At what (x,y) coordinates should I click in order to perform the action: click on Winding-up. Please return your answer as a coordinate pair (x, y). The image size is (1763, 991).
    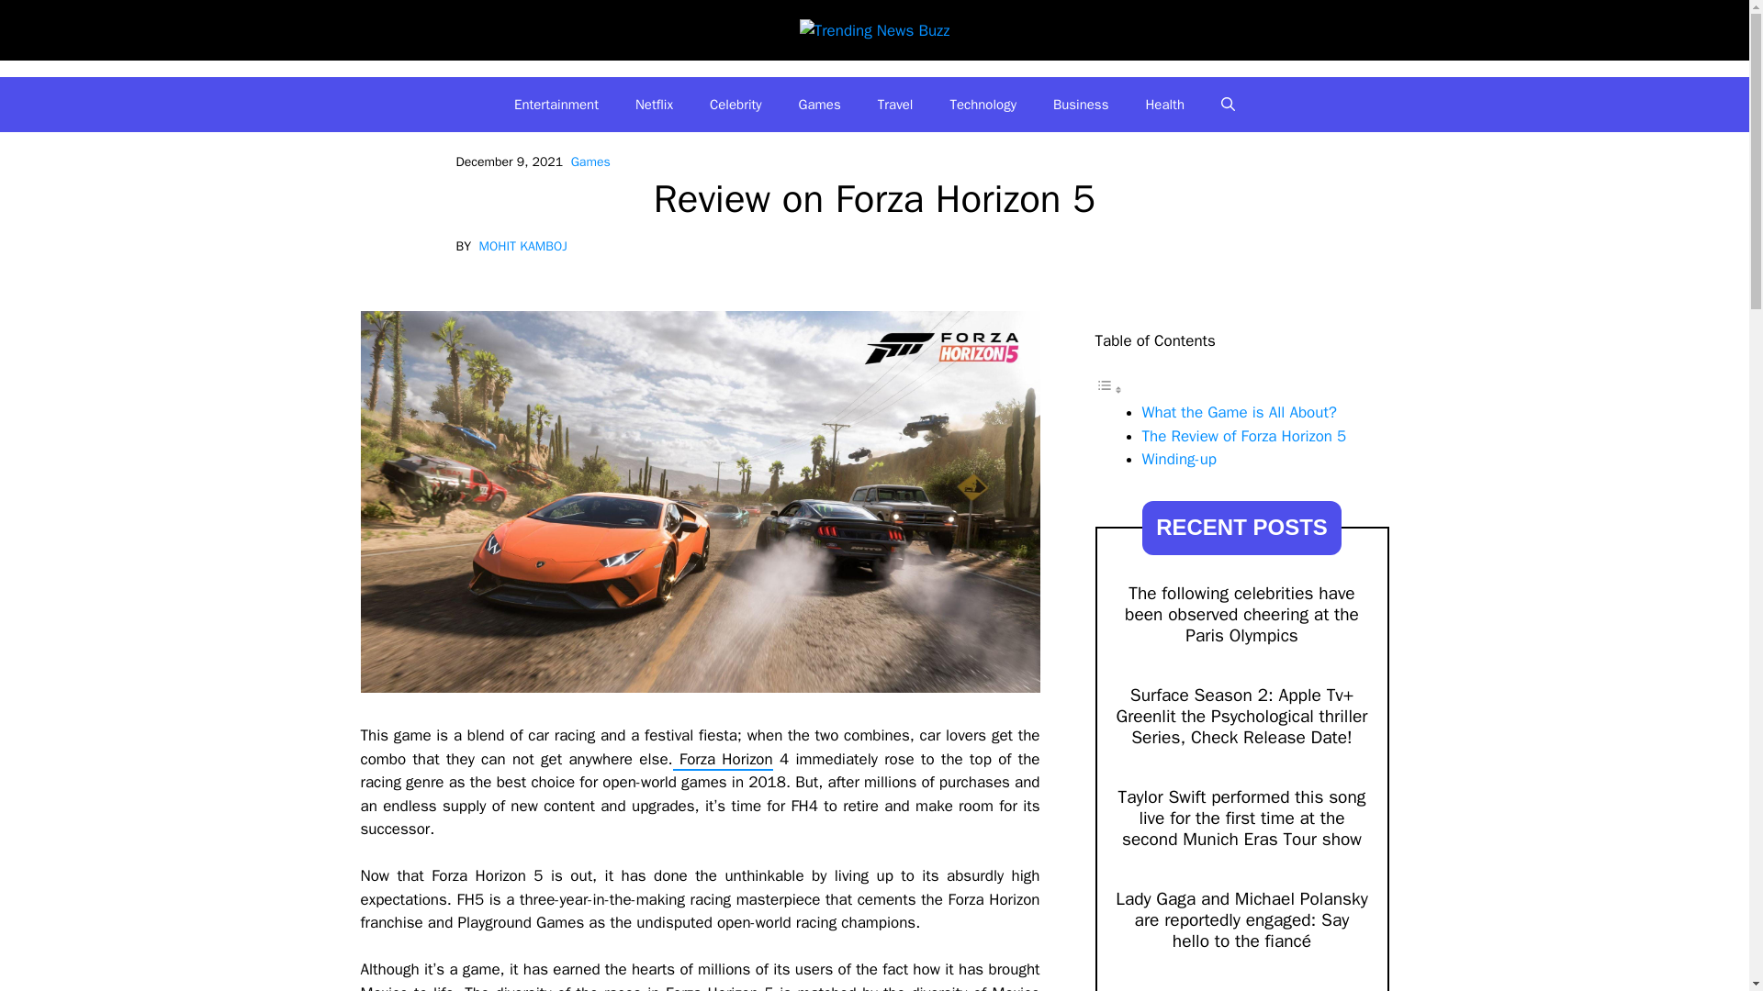
    Looking at the image, I should click on (1179, 459).